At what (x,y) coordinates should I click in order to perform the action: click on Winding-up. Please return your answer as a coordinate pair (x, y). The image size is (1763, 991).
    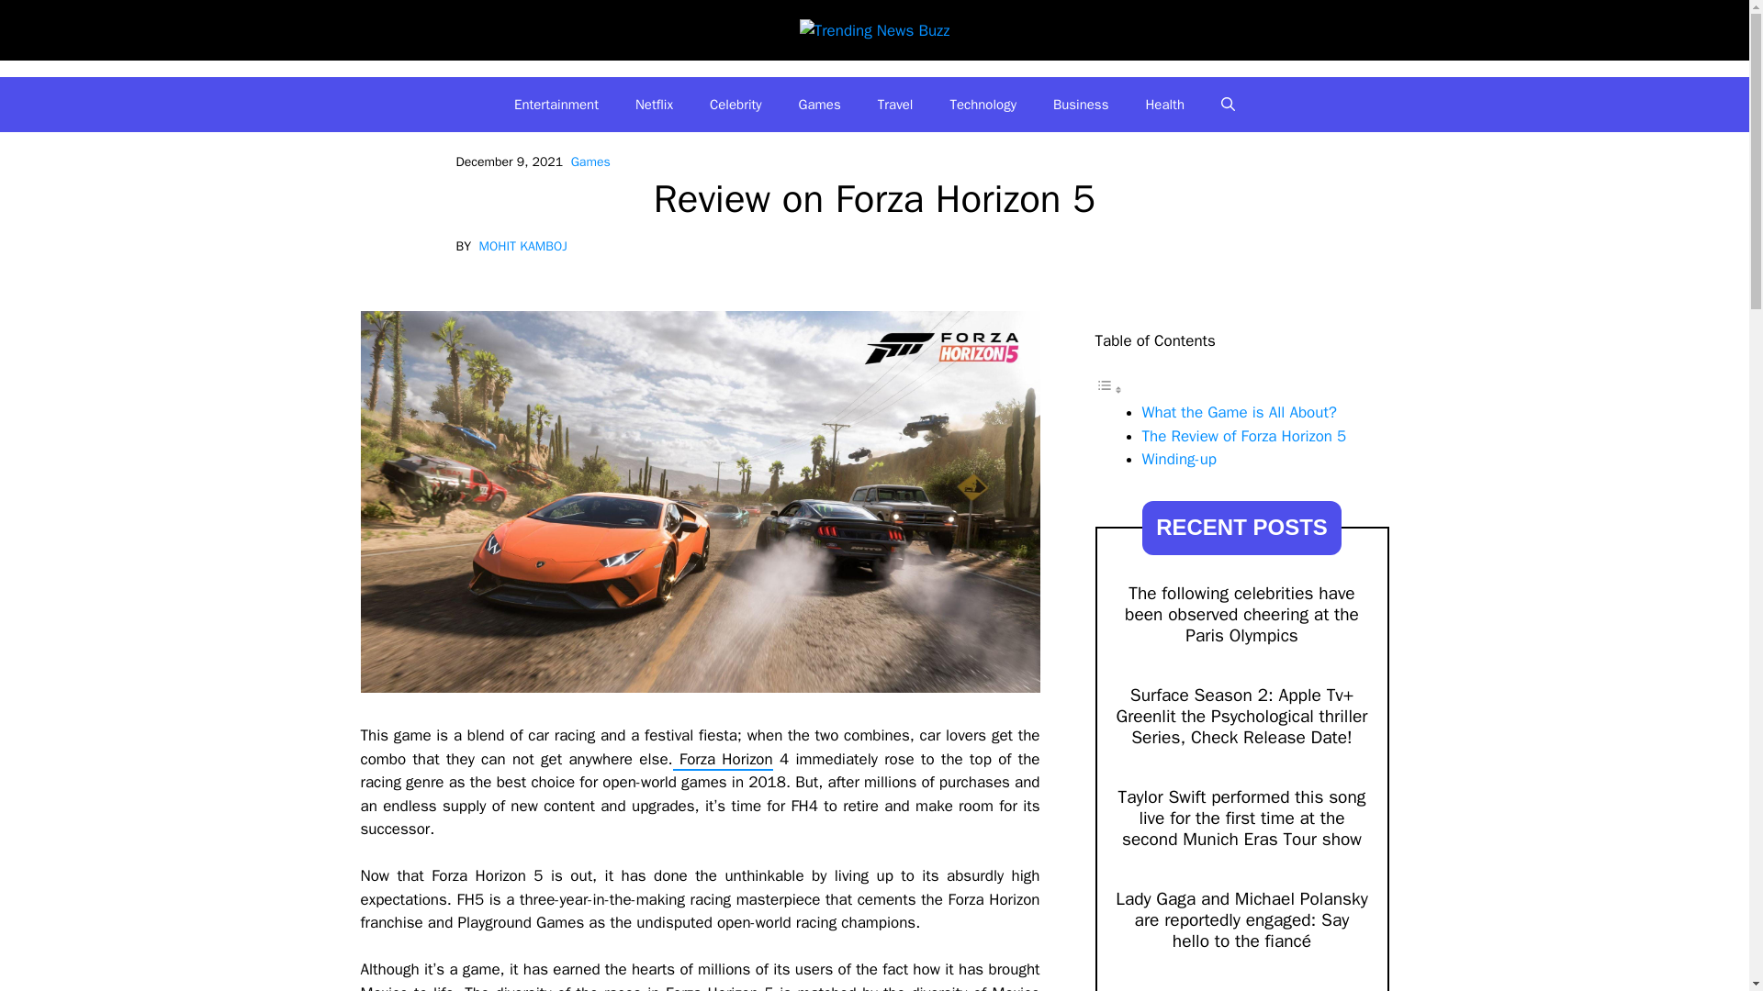
    Looking at the image, I should click on (1179, 459).